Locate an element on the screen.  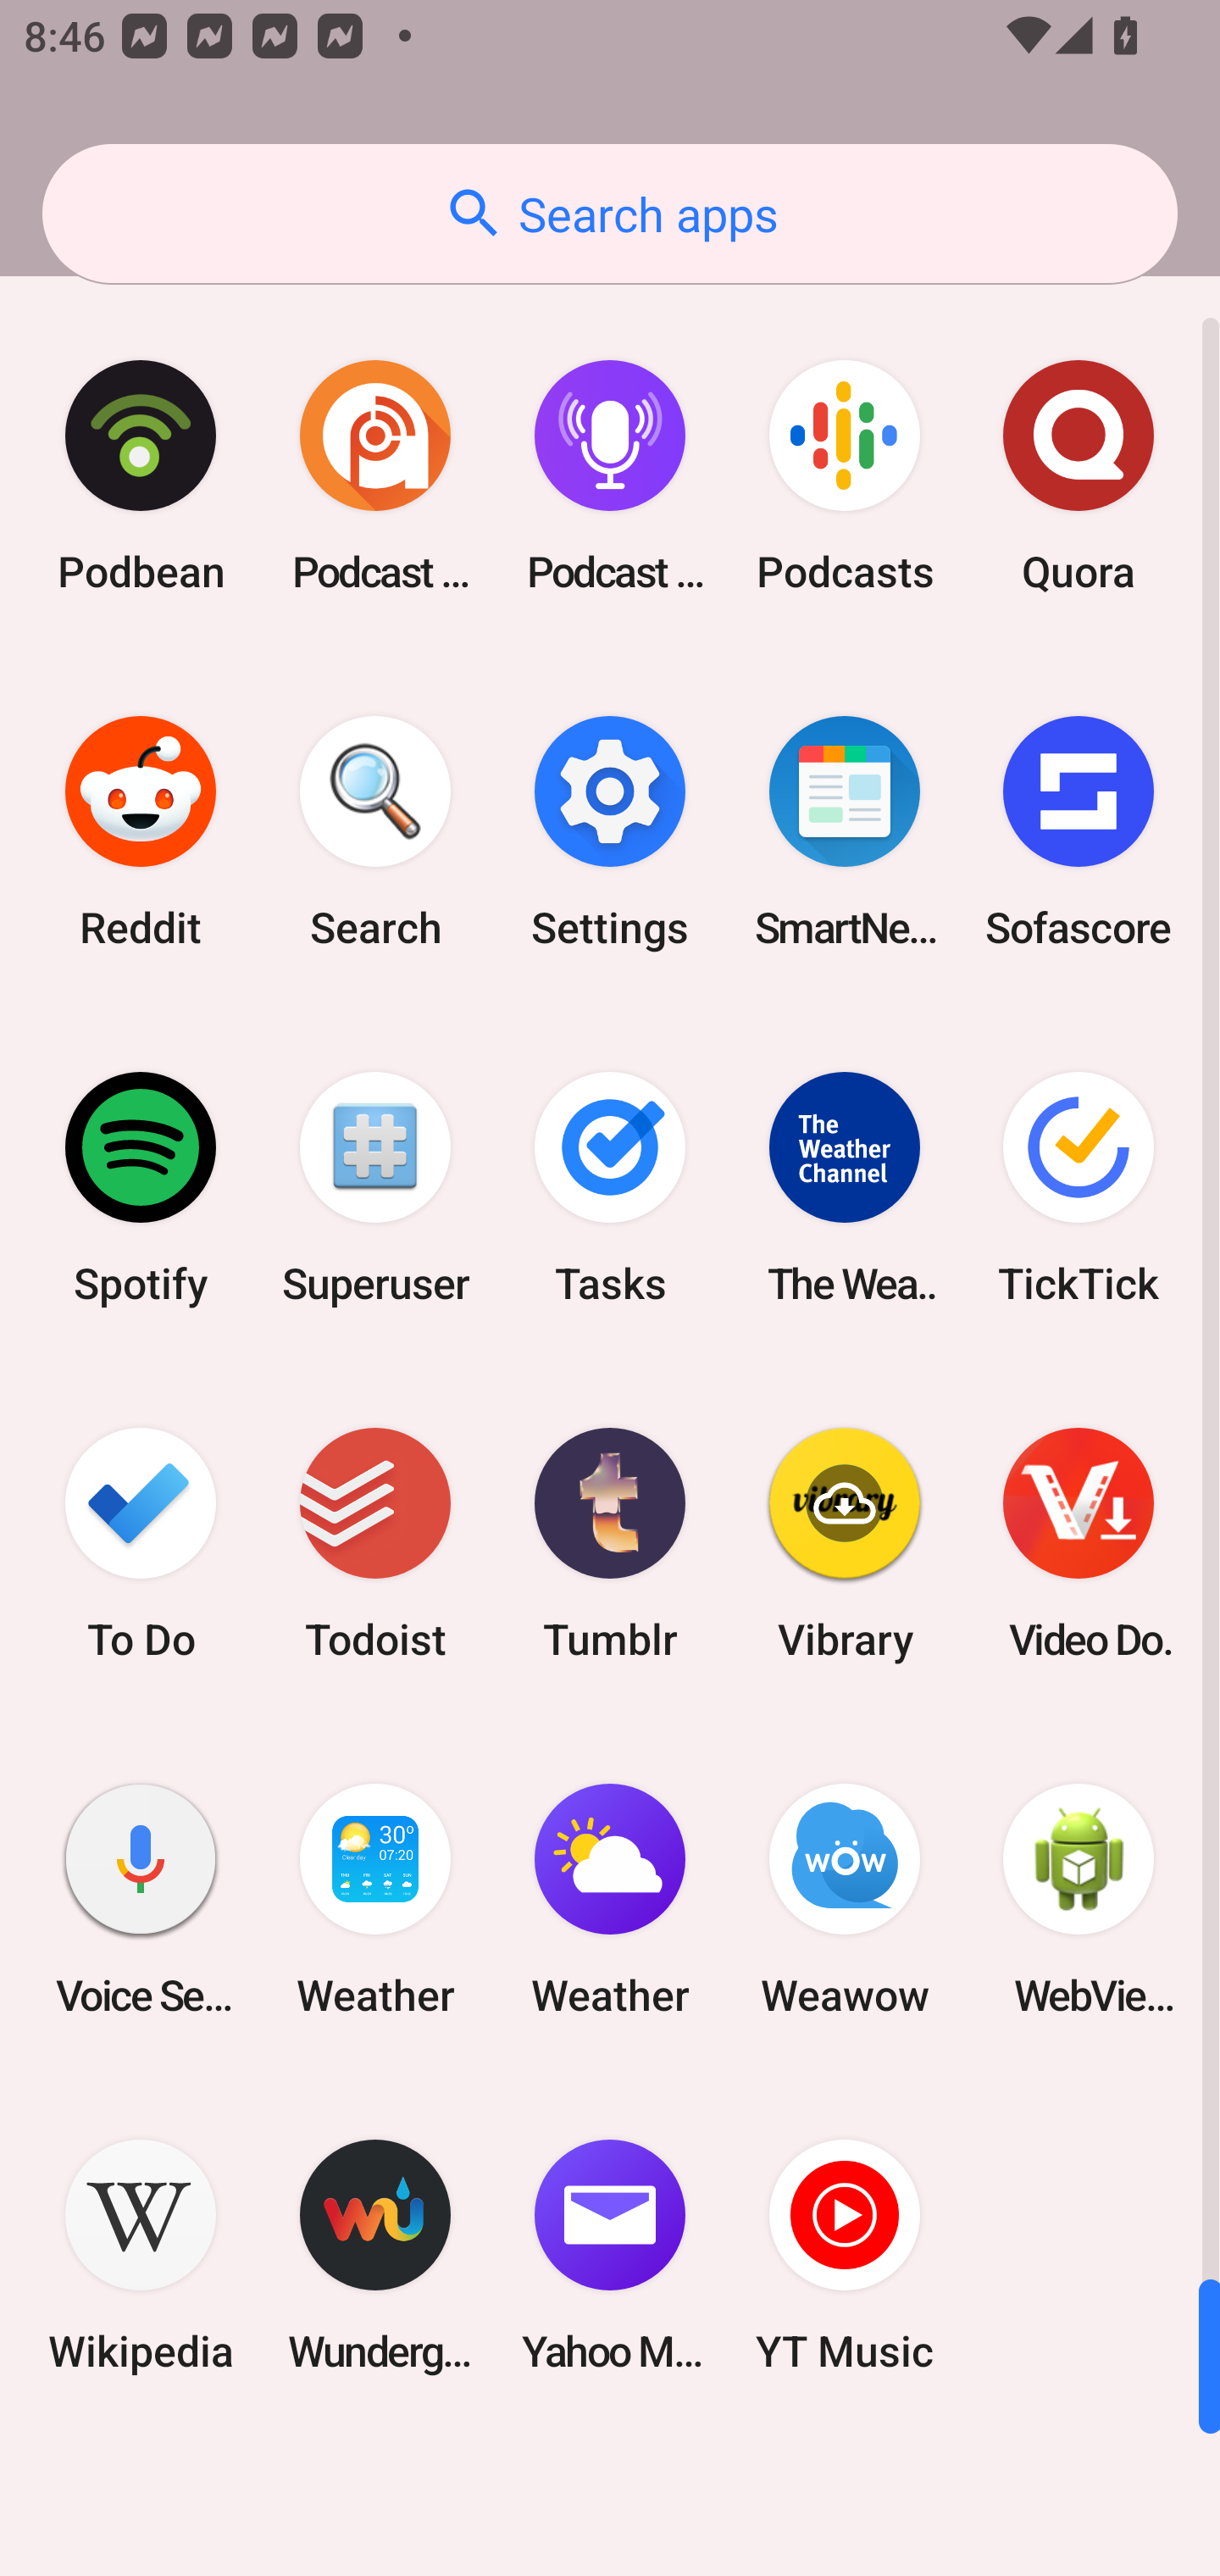
YT Music is located at coordinates (844, 2256).